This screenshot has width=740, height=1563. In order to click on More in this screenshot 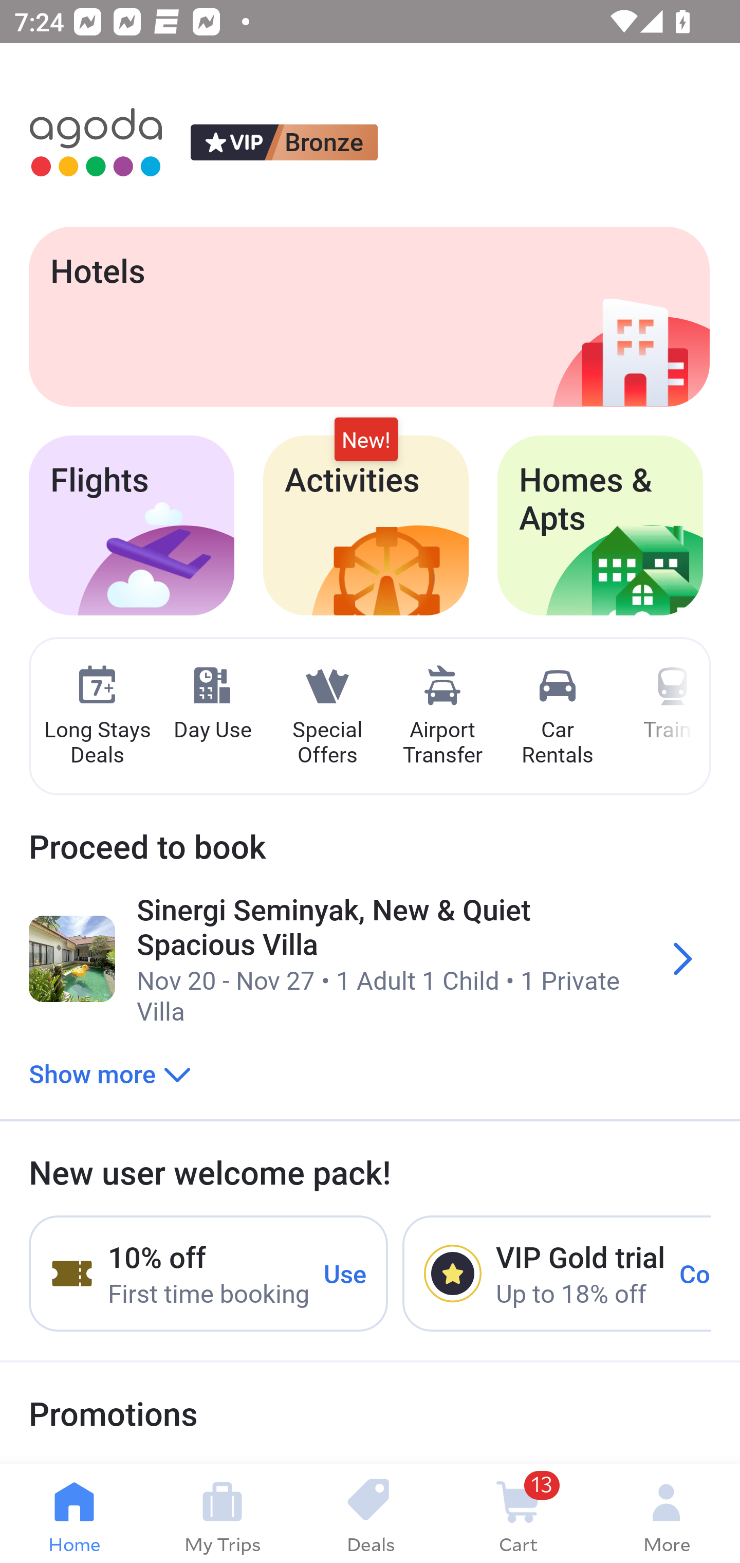, I will do `click(666, 1514)`.